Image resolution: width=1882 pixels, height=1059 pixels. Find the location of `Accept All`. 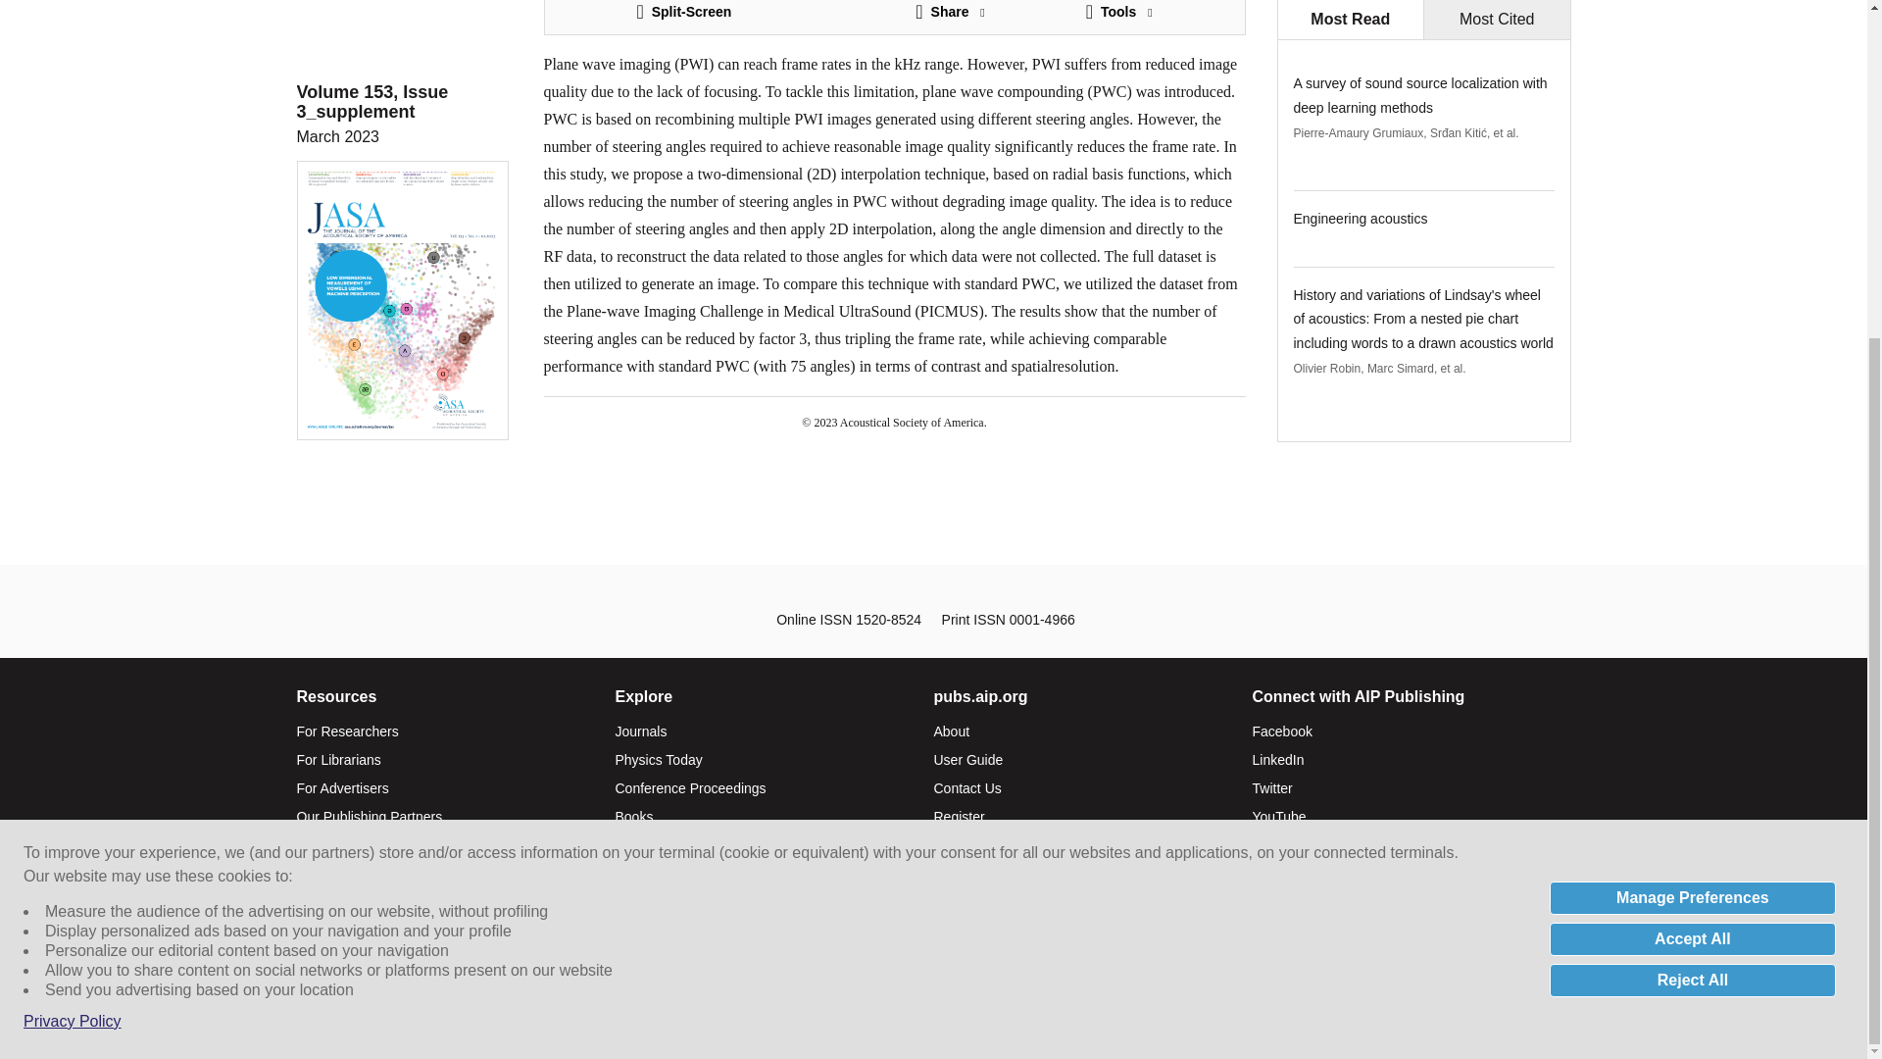

Accept All is located at coordinates (1692, 455).